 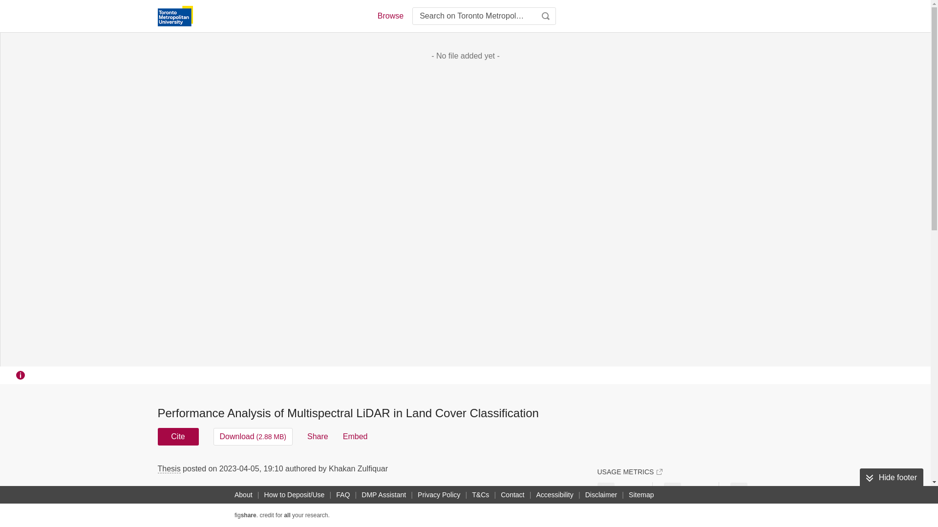 I want to click on FAQ, so click(x=342, y=495).